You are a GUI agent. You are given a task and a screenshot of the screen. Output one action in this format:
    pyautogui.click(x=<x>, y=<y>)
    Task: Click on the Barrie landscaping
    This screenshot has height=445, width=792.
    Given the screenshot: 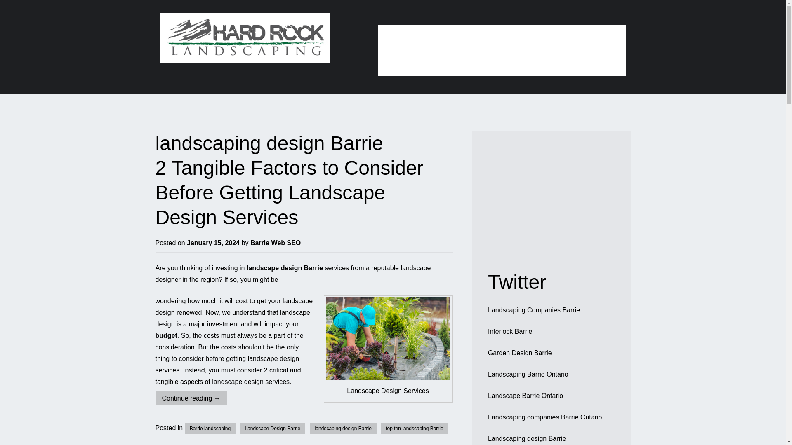 What is the action you would take?
    pyautogui.click(x=210, y=429)
    